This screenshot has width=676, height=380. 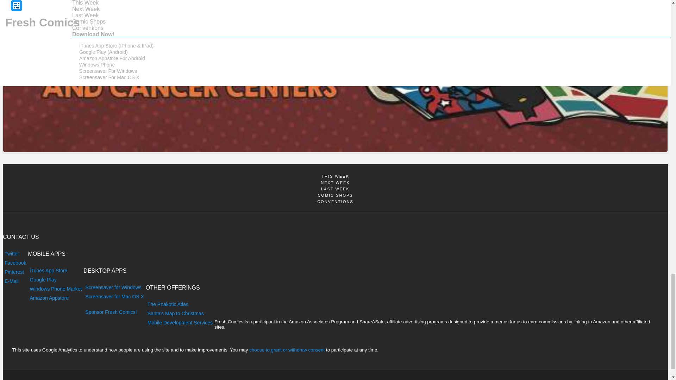 I want to click on Screensaver for Mac OS X, so click(x=114, y=297).